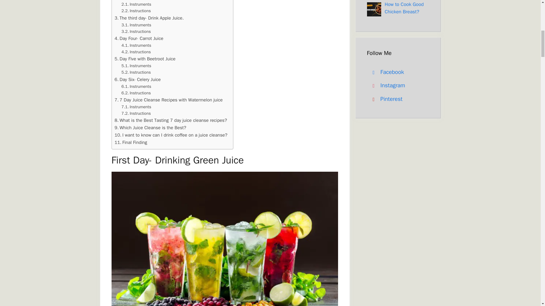  I want to click on Second day- Pineapple Juice , so click(146, 1).